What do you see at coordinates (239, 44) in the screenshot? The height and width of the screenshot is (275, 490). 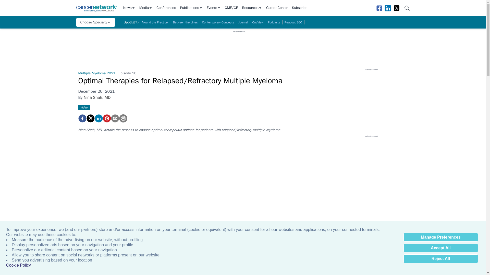 I see `3rd party ad content` at bounding box center [239, 44].